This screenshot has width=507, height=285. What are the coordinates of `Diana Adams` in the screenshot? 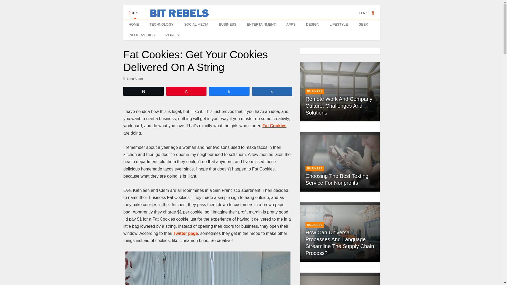 It's located at (134, 79).